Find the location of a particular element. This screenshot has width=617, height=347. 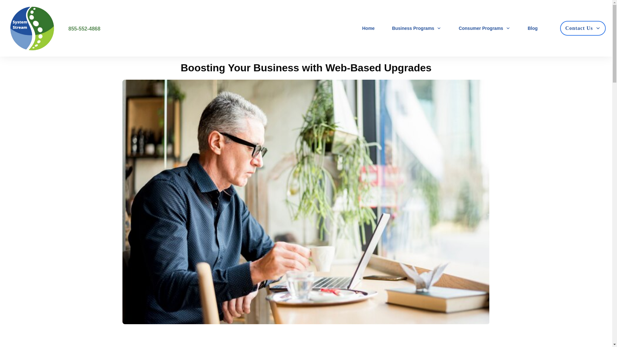

Contact Us is located at coordinates (583, 28).